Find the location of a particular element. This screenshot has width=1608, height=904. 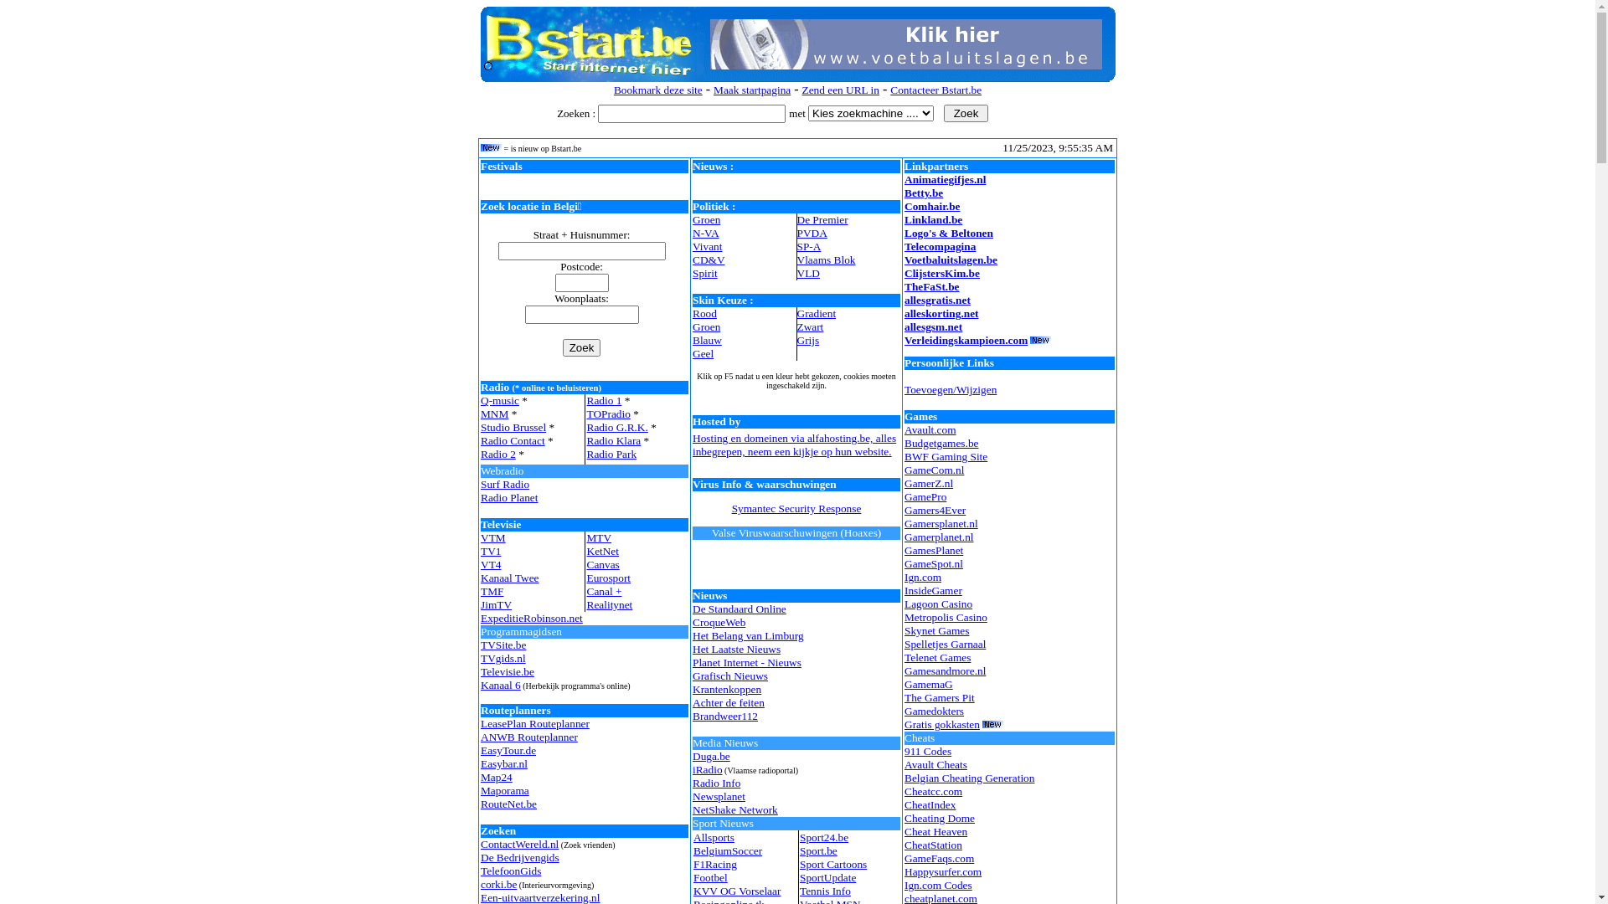

LeasePlan Routeplanner is located at coordinates (535, 723).